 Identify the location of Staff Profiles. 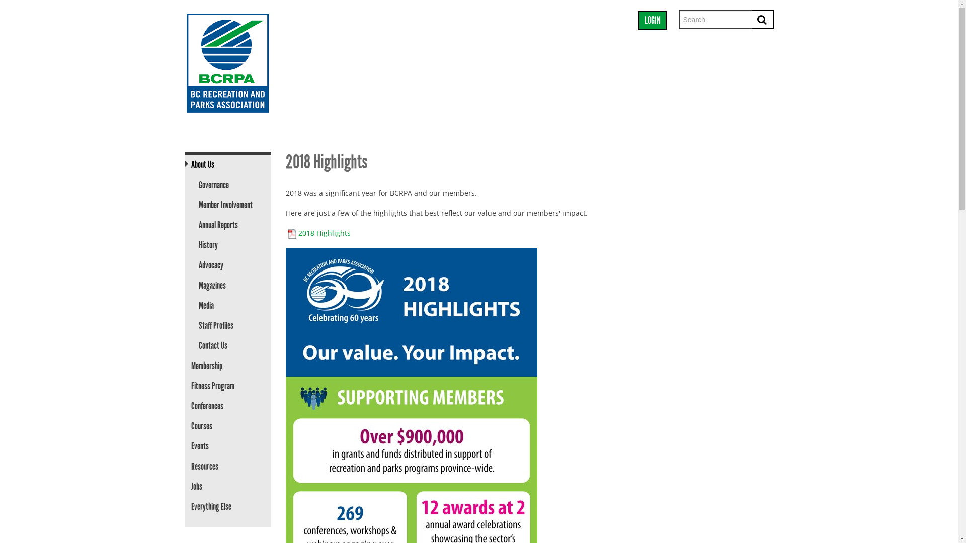
(231, 326).